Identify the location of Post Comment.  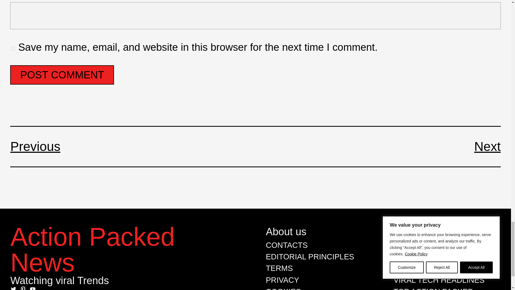
(62, 75).